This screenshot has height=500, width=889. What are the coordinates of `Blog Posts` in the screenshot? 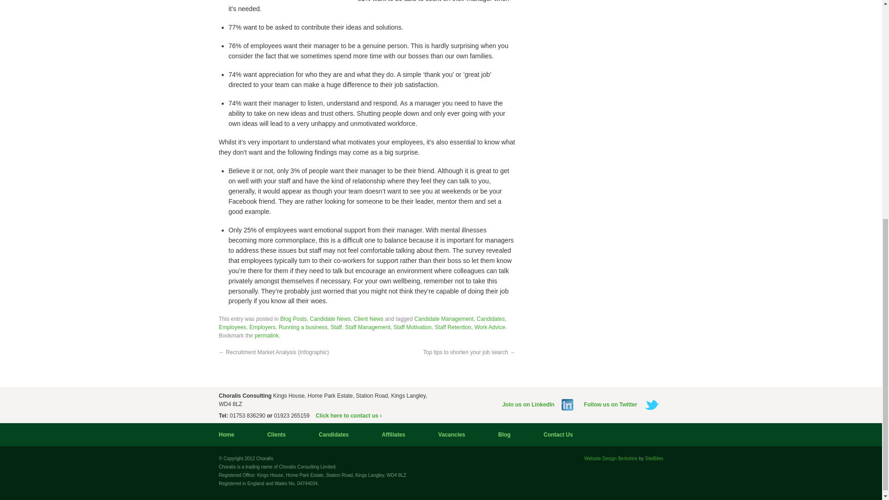 It's located at (293, 319).